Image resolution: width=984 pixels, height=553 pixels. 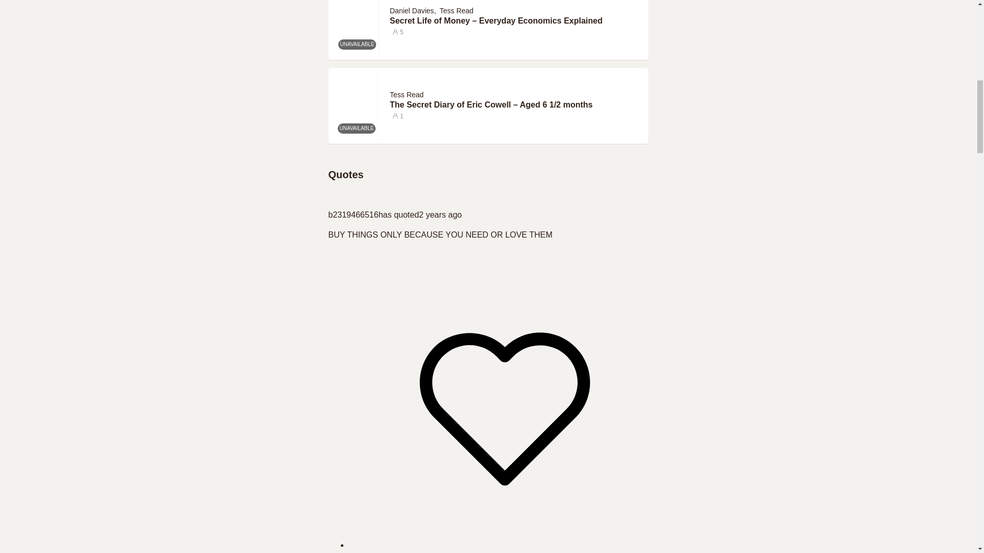 What do you see at coordinates (408, 94) in the screenshot?
I see `Tess Read` at bounding box center [408, 94].